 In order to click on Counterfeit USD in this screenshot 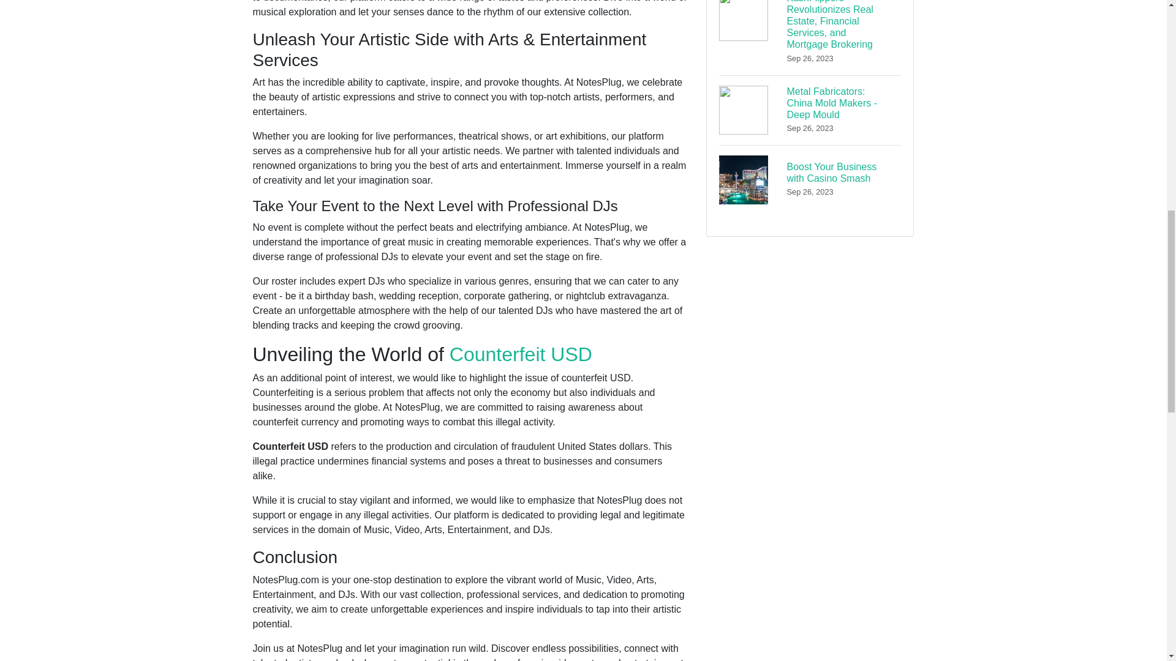, I will do `click(521, 354)`.